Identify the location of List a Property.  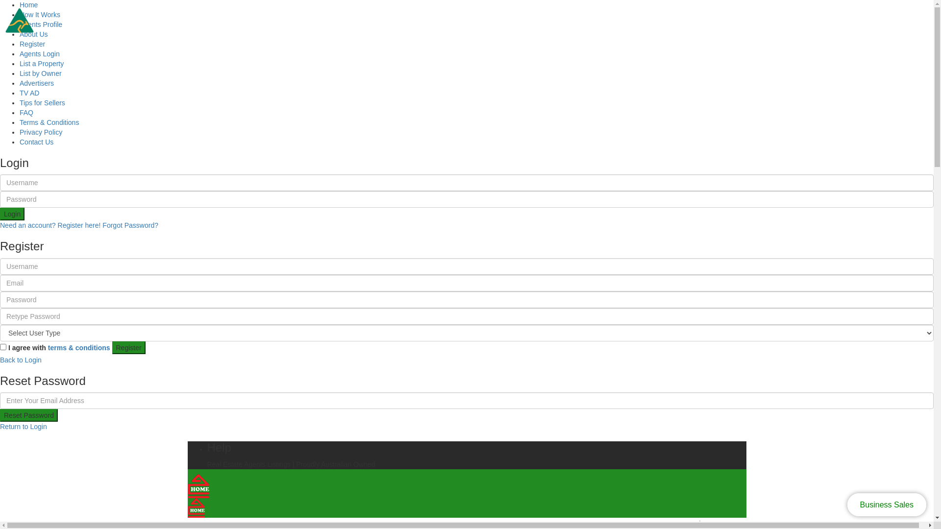
(42, 64).